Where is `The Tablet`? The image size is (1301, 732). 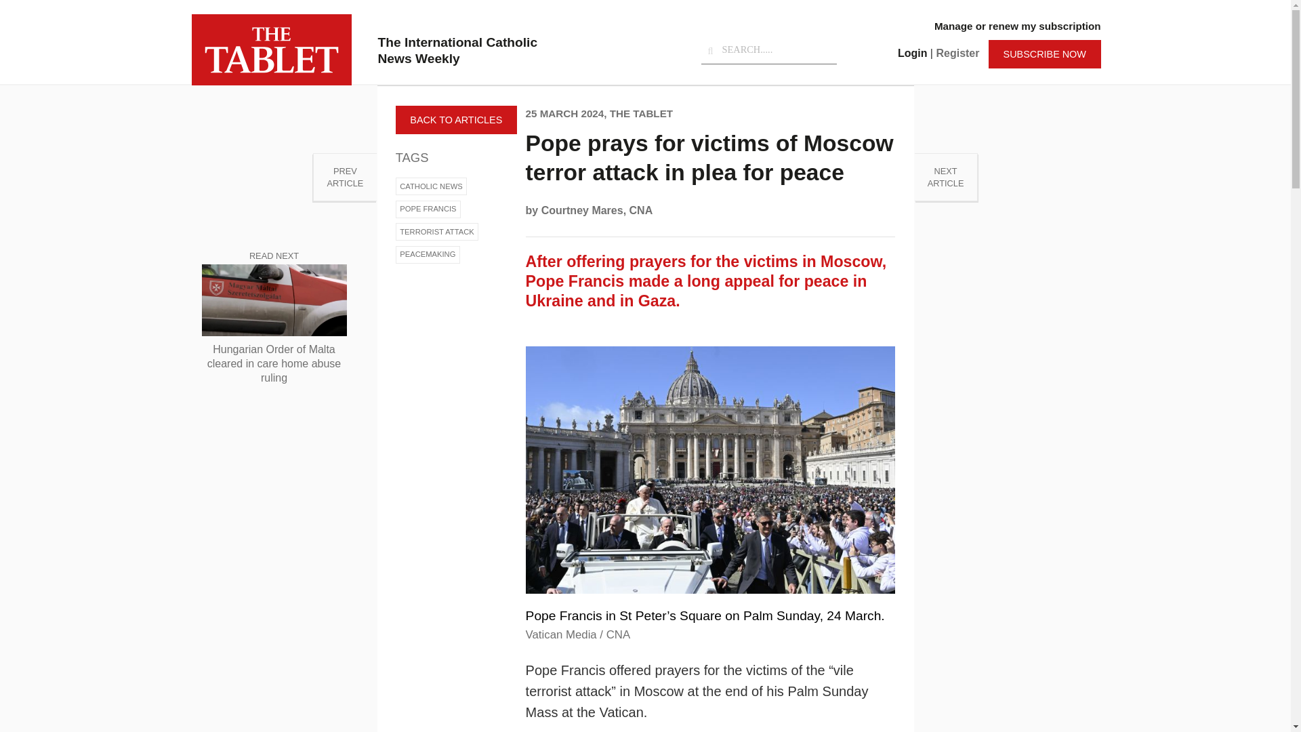 The Tablet is located at coordinates (271, 49).